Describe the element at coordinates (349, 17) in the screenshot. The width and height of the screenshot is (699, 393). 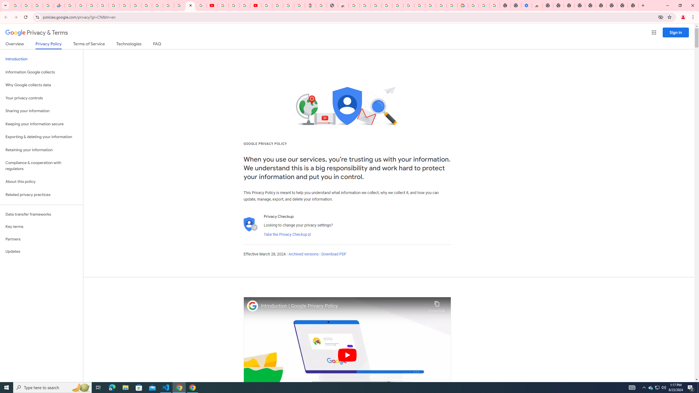
I see `Address and search bar` at that location.